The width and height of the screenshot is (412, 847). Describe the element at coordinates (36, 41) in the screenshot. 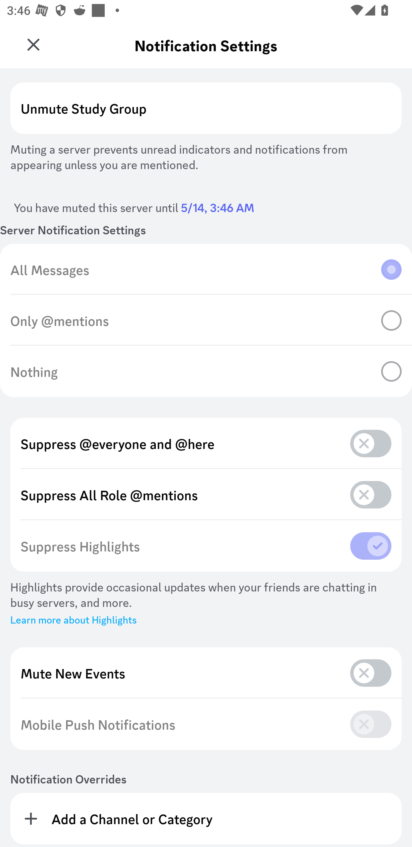

I see `  Study Group SG` at that location.